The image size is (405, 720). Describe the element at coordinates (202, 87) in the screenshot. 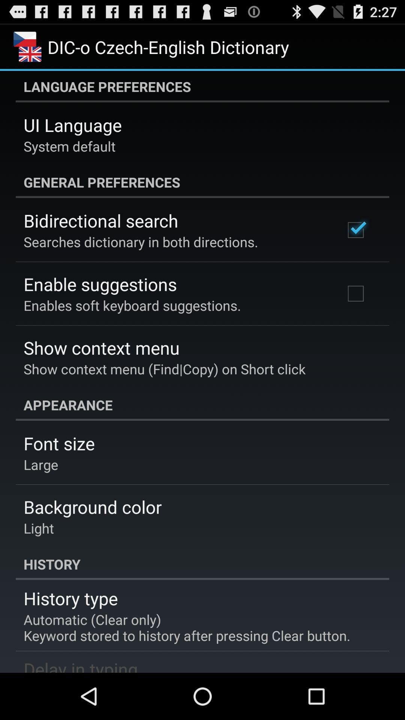

I see `click app above ui language icon` at that location.